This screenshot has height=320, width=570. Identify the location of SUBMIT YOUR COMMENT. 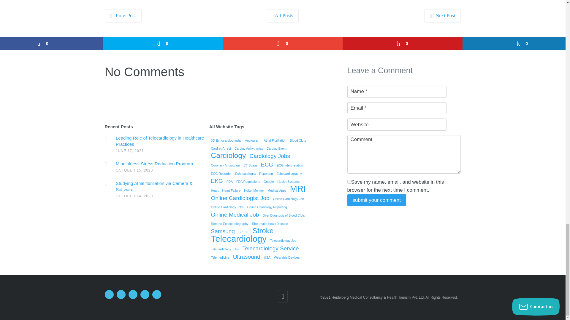
(376, 200).